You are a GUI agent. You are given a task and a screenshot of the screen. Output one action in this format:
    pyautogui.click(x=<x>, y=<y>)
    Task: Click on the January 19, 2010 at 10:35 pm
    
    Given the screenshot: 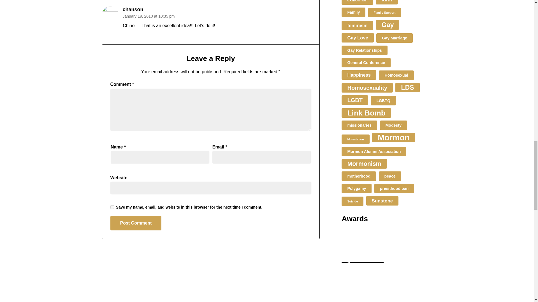 What is the action you would take?
    pyautogui.click(x=149, y=16)
    